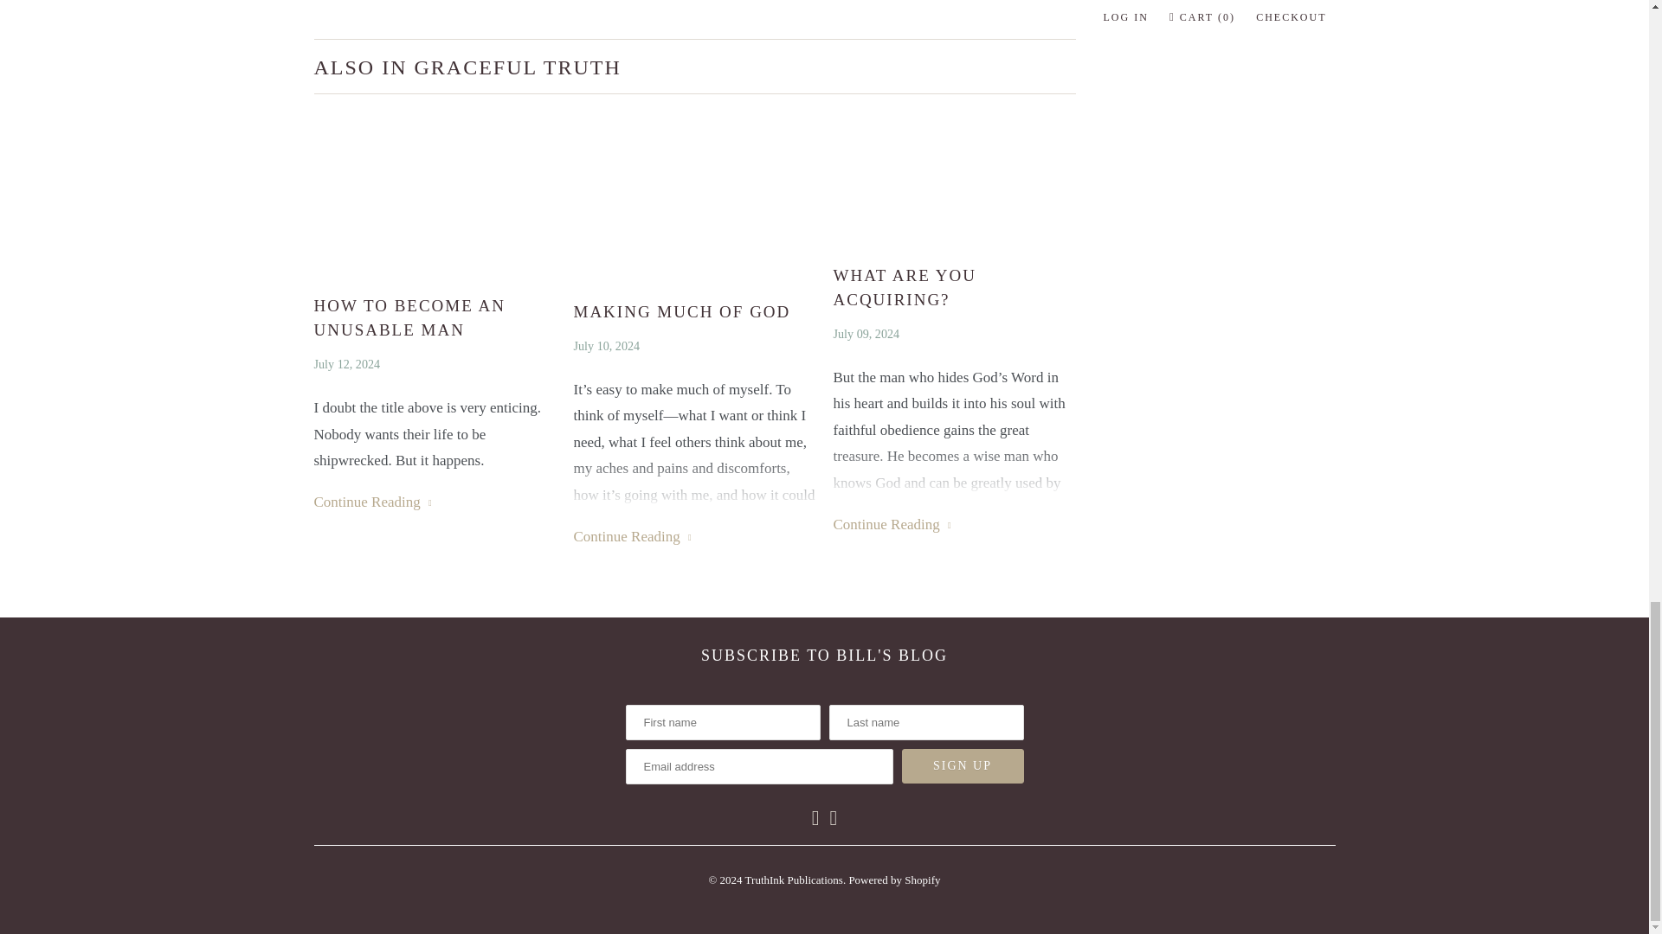 Image resolution: width=1662 pixels, height=934 pixels. What do you see at coordinates (632, 536) in the screenshot?
I see `Continue Reading` at bounding box center [632, 536].